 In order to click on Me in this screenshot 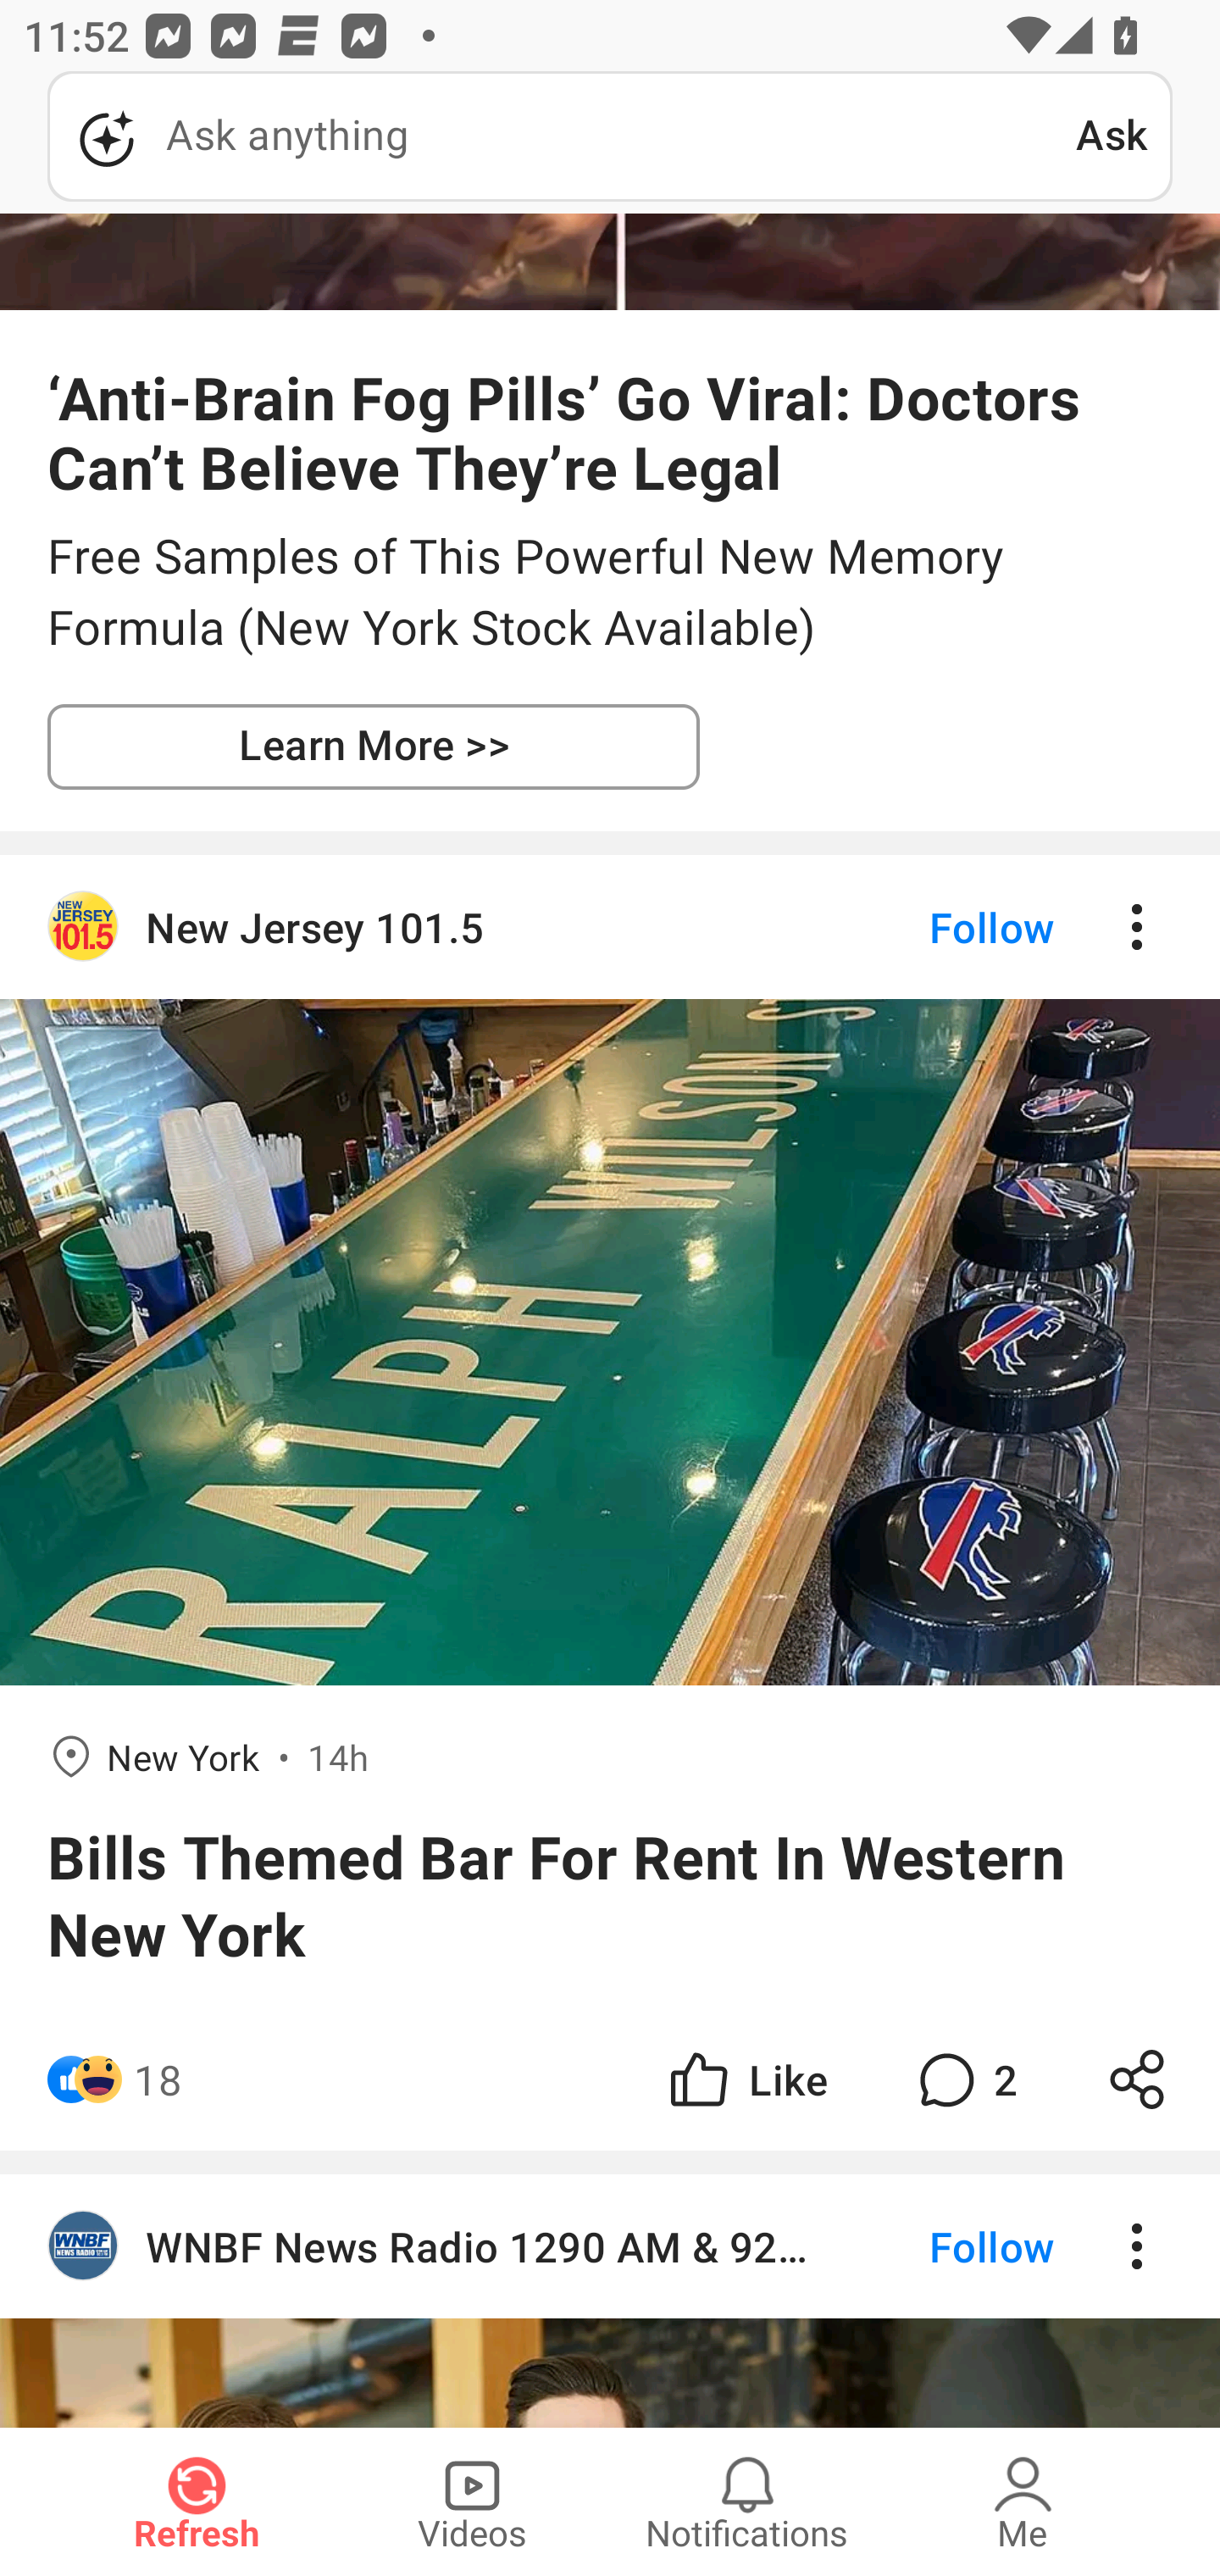, I will do `click(1023, 2501)`.